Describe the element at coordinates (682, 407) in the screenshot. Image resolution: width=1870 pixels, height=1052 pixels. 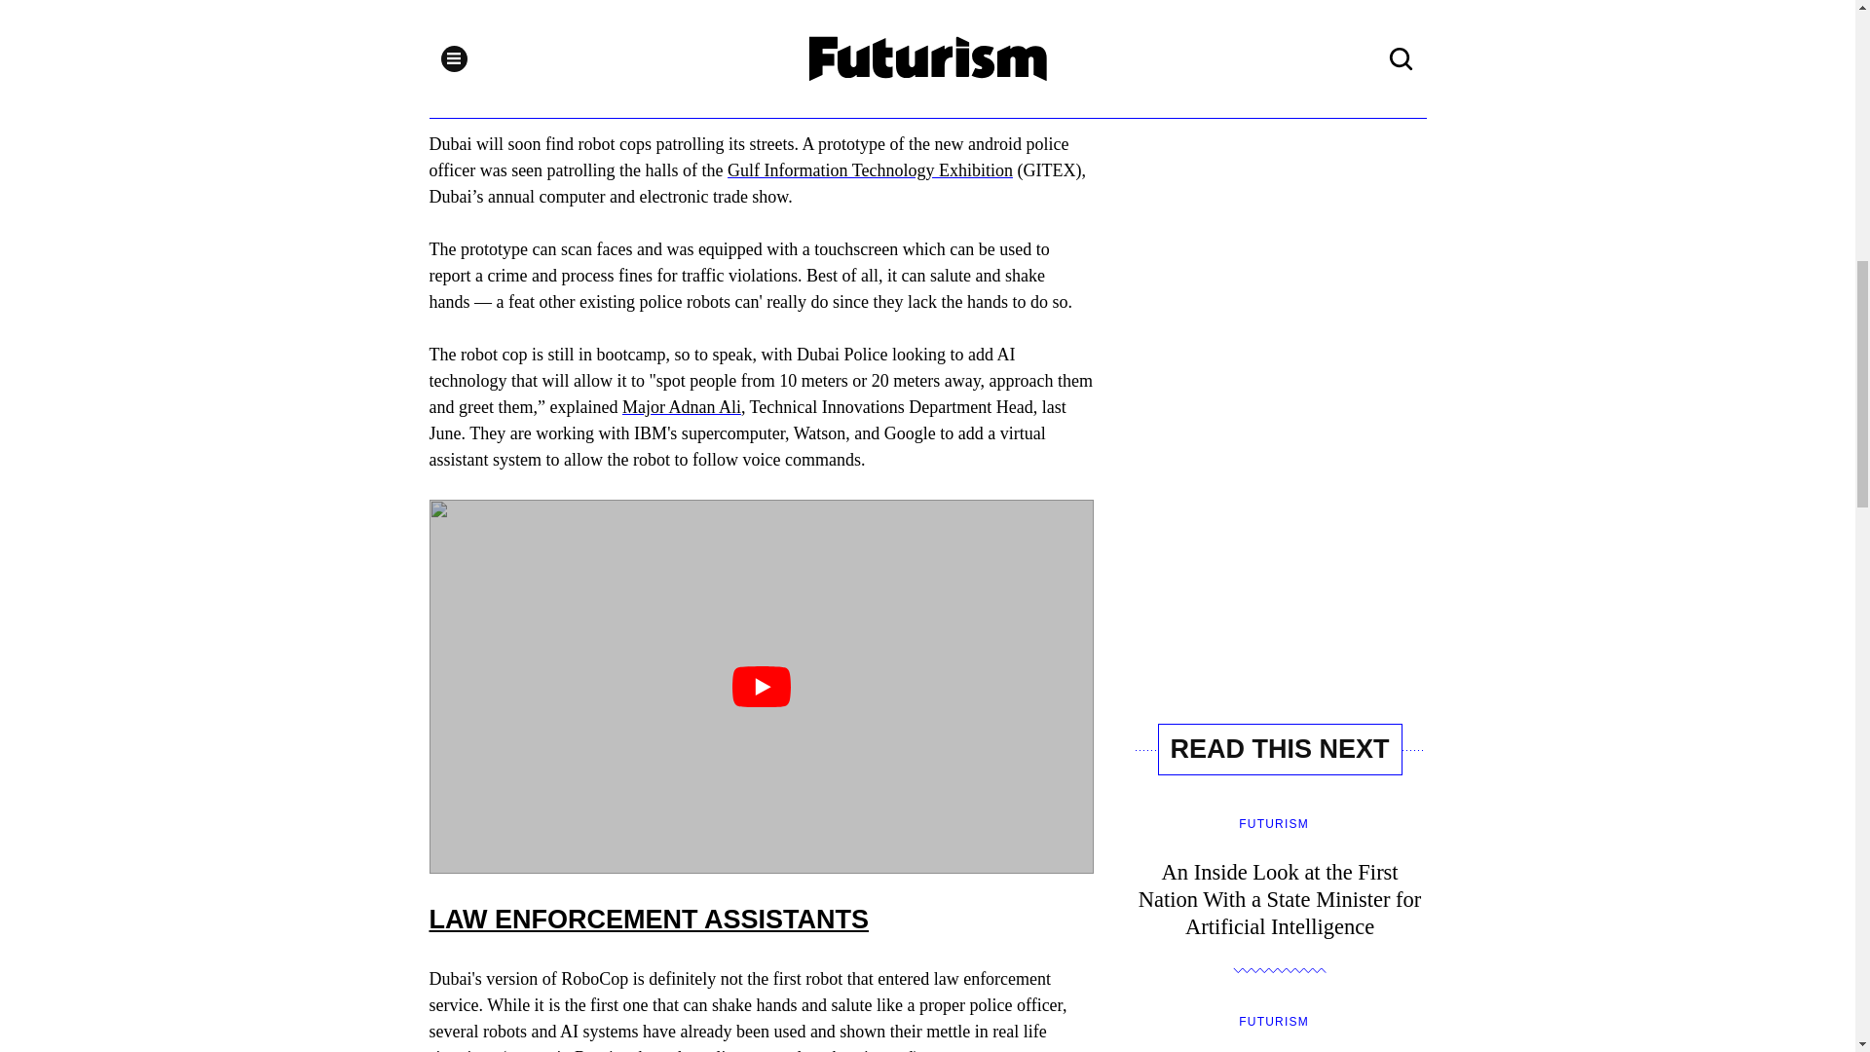
I see `Major Adnan Ali` at that location.